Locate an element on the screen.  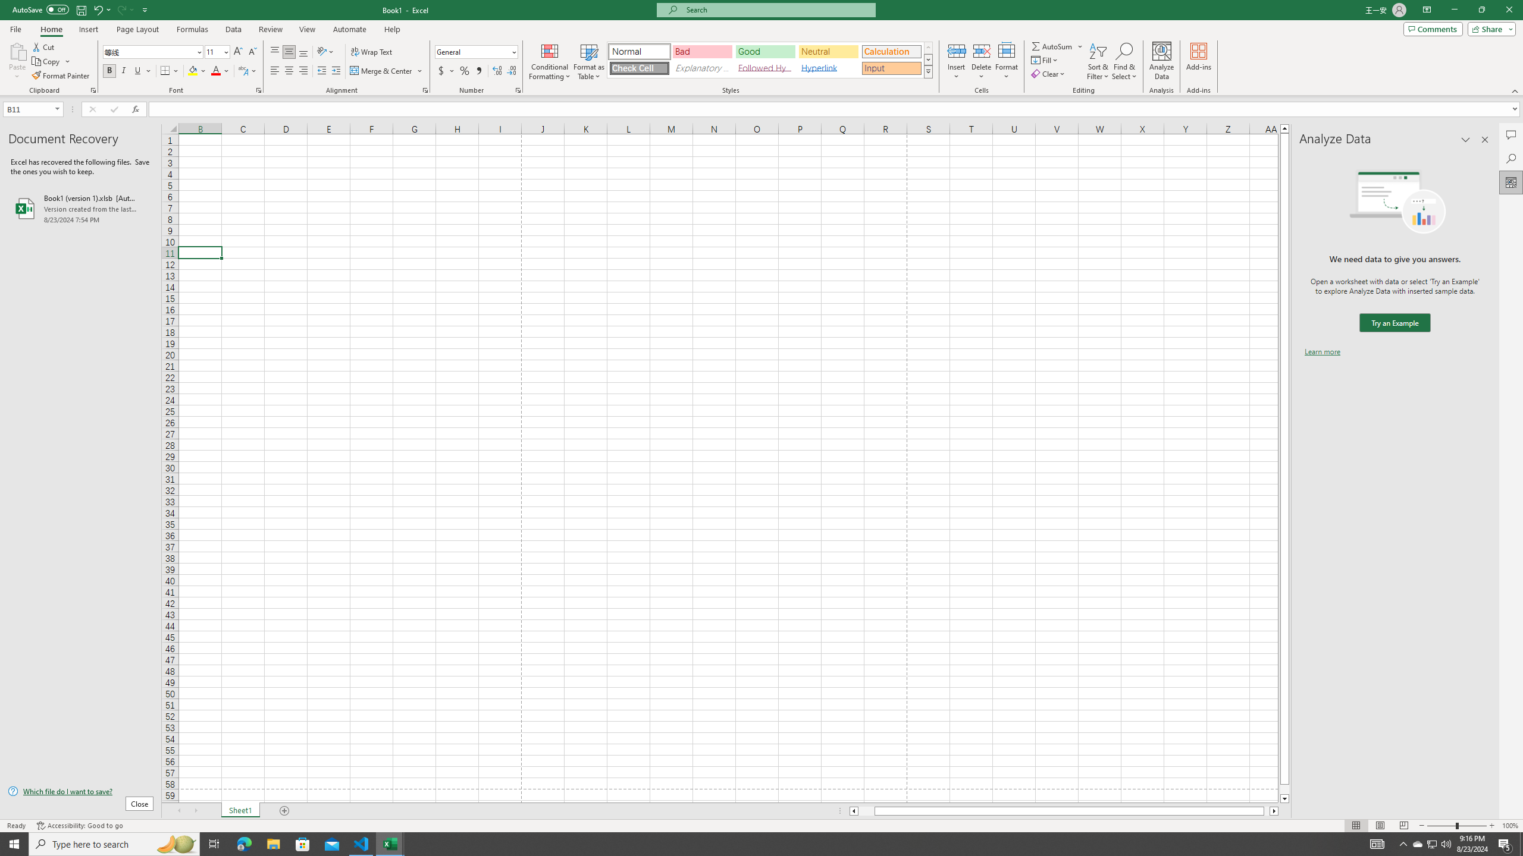
Wrap Text is located at coordinates (372, 52).